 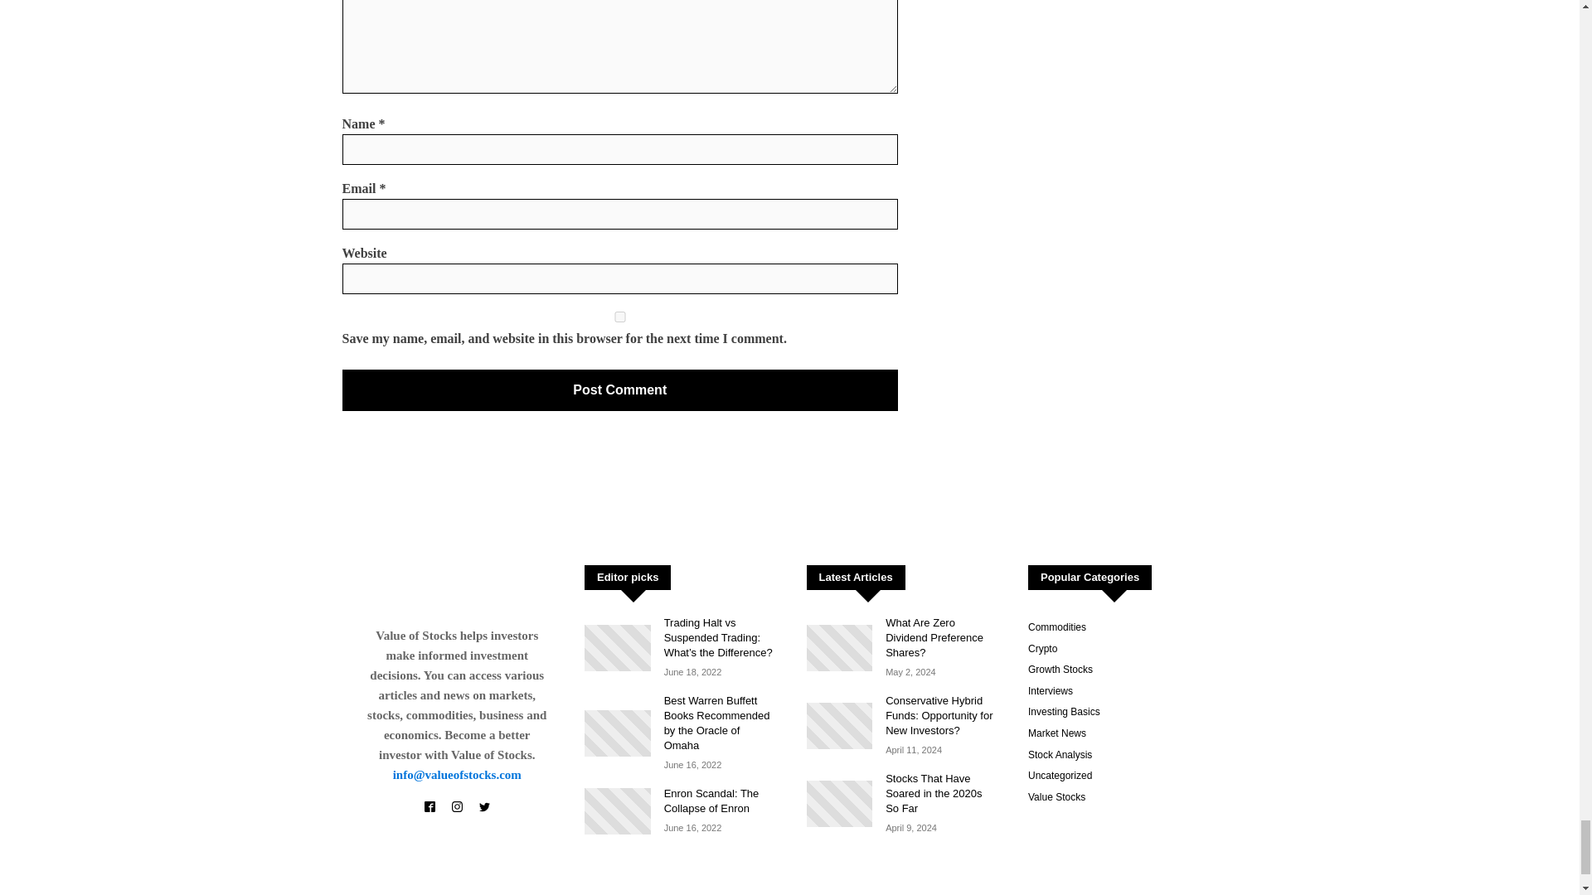 What do you see at coordinates (619, 317) in the screenshot?
I see `yes` at bounding box center [619, 317].